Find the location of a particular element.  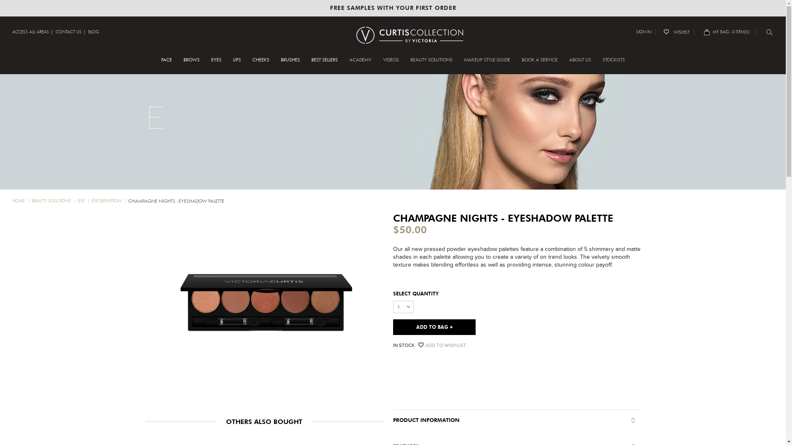

BRUSHES is located at coordinates (290, 64).